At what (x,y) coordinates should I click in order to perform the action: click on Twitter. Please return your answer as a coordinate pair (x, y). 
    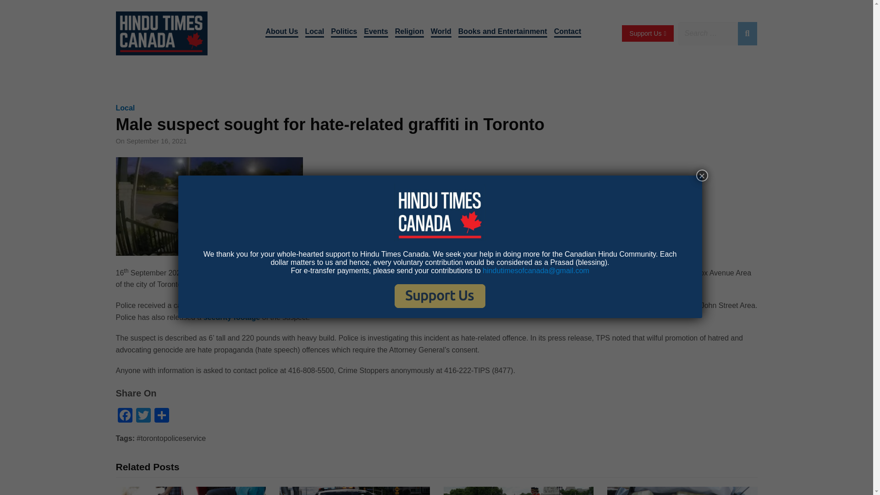
    Looking at the image, I should click on (143, 416).